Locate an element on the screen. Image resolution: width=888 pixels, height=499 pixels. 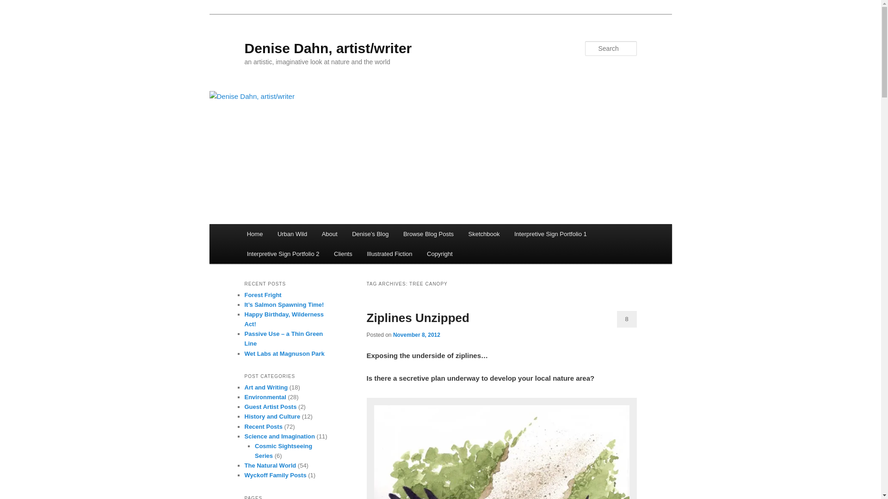
Search is located at coordinates (15, 5).